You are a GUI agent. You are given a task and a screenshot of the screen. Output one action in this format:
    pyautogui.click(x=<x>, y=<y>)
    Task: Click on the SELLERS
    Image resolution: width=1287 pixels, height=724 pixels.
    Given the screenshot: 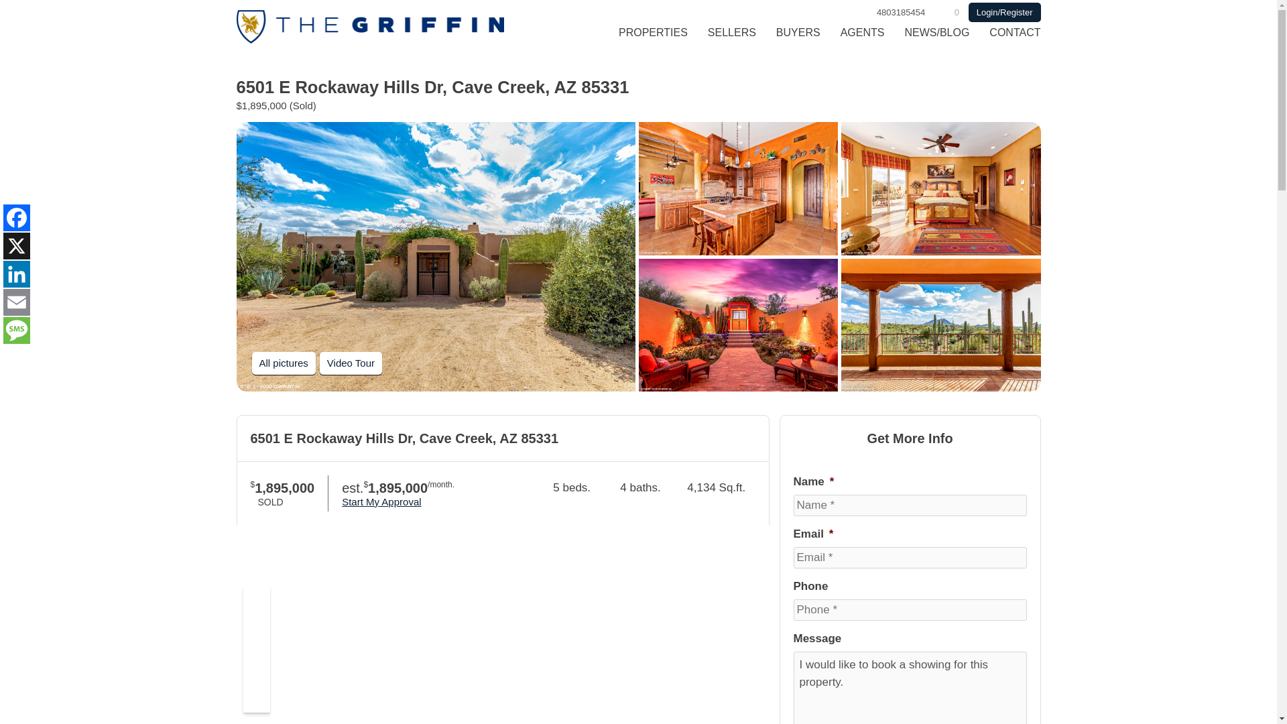 What is the action you would take?
    pyautogui.click(x=731, y=39)
    